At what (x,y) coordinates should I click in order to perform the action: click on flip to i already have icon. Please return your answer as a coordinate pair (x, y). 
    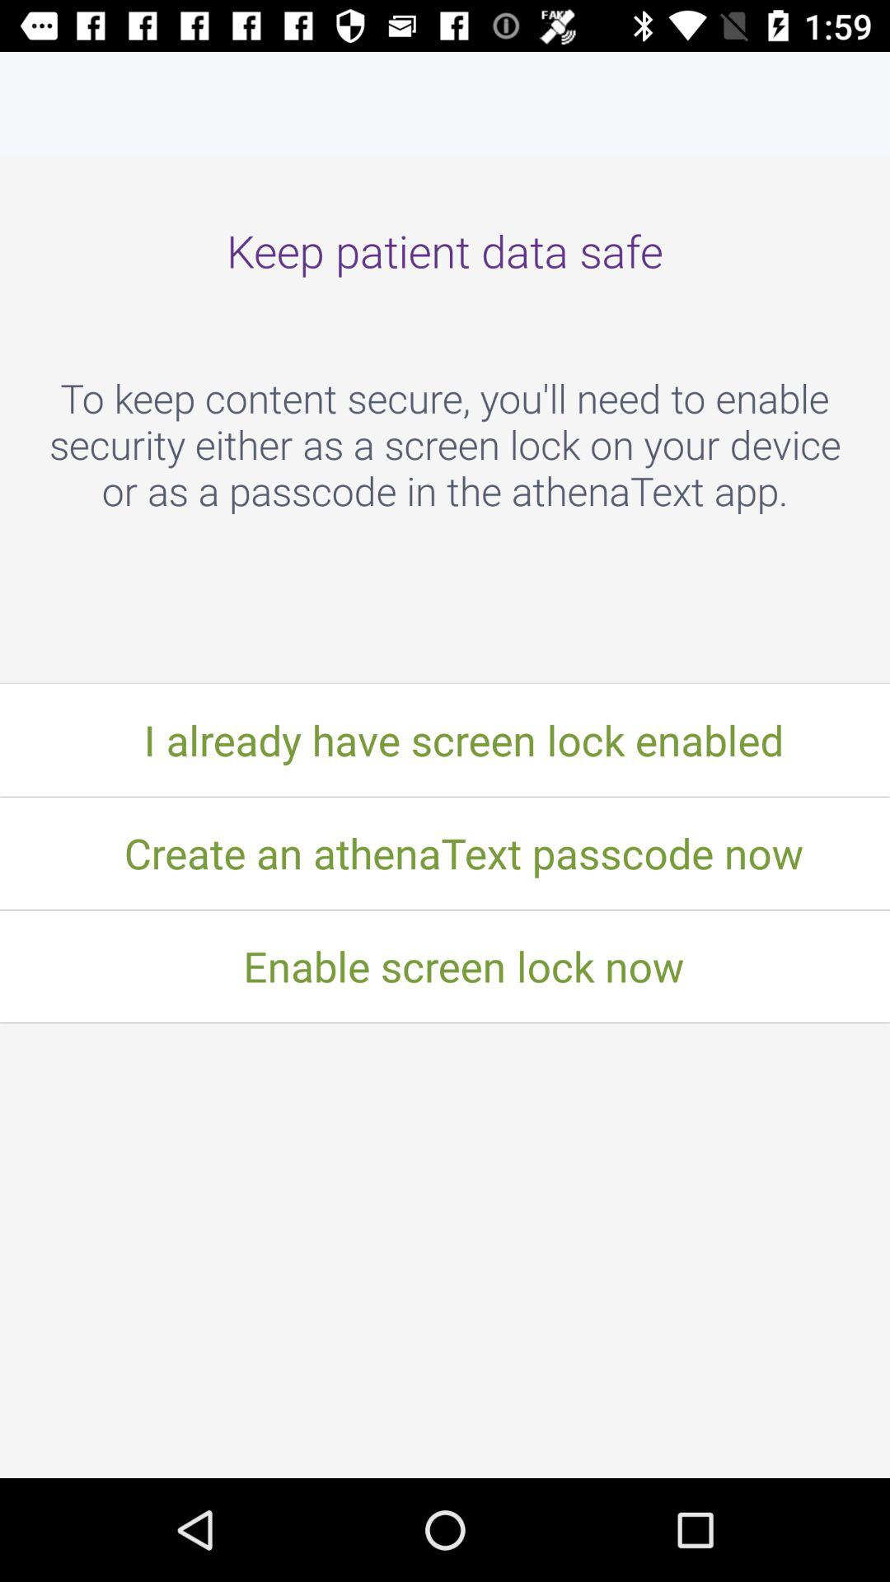
    Looking at the image, I should click on (445, 740).